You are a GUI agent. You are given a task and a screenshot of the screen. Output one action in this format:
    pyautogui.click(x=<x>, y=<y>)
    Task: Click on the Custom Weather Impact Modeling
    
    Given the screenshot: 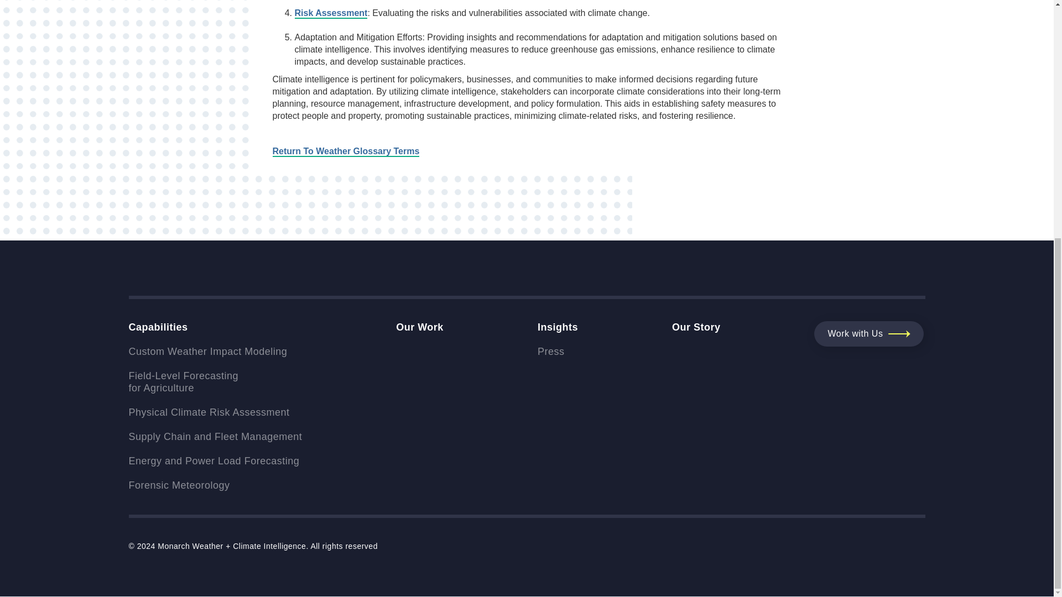 What is the action you would take?
    pyautogui.click(x=215, y=352)
    